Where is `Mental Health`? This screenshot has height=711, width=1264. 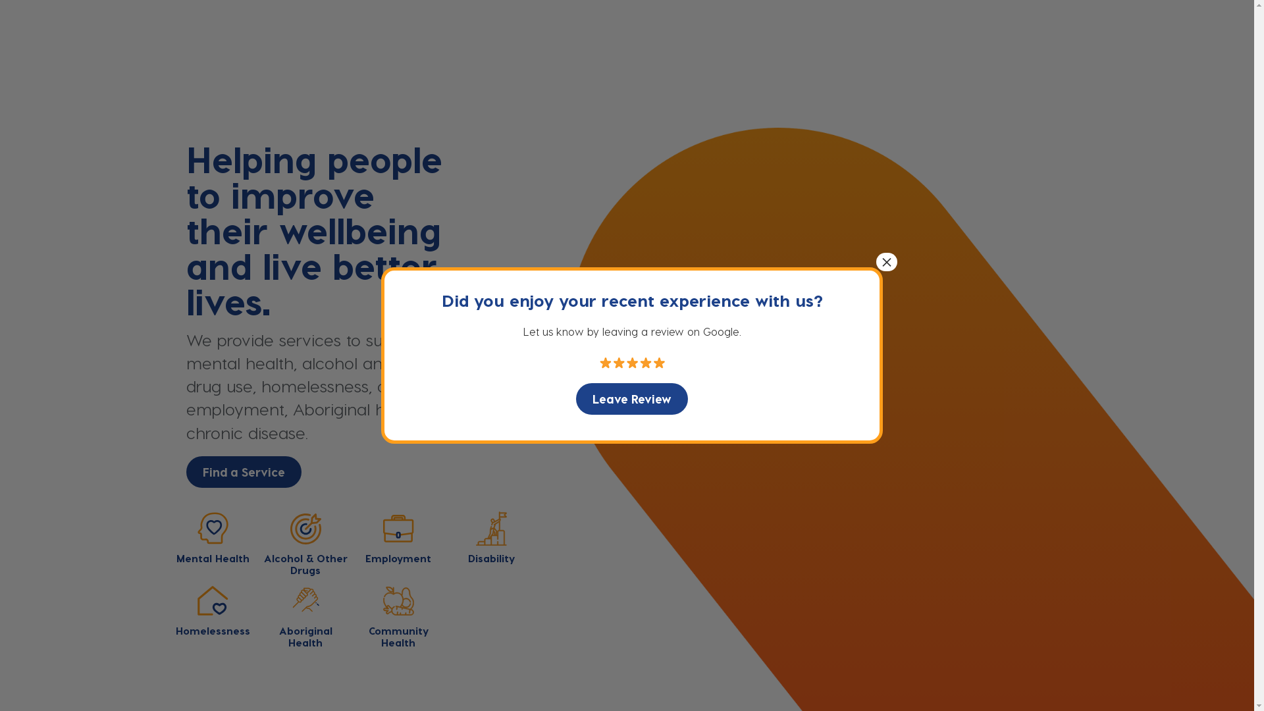 Mental Health is located at coordinates (213, 538).